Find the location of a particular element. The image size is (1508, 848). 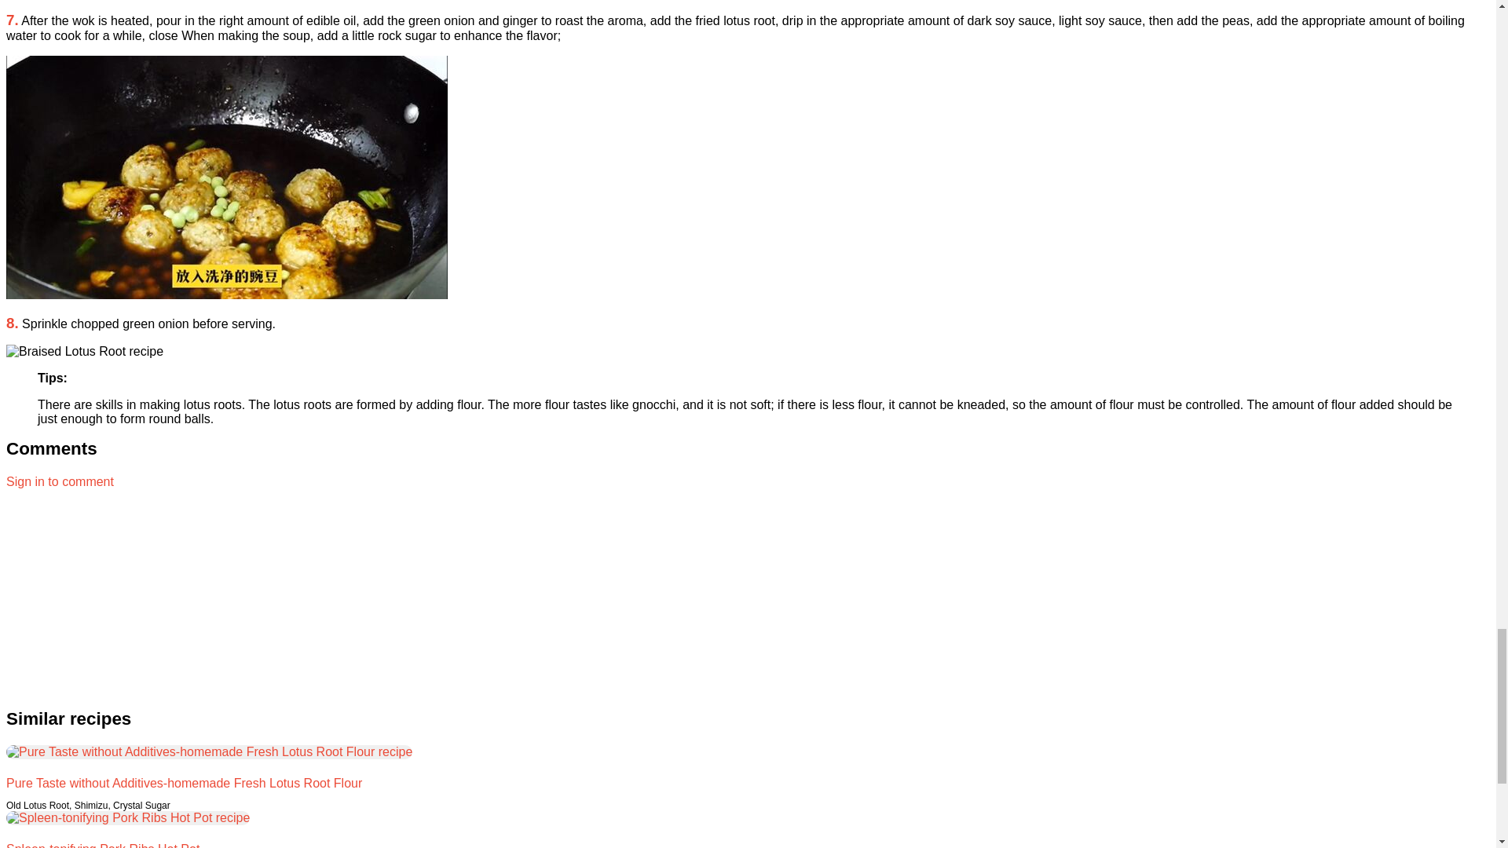

Sign in to comment is located at coordinates (60, 481).